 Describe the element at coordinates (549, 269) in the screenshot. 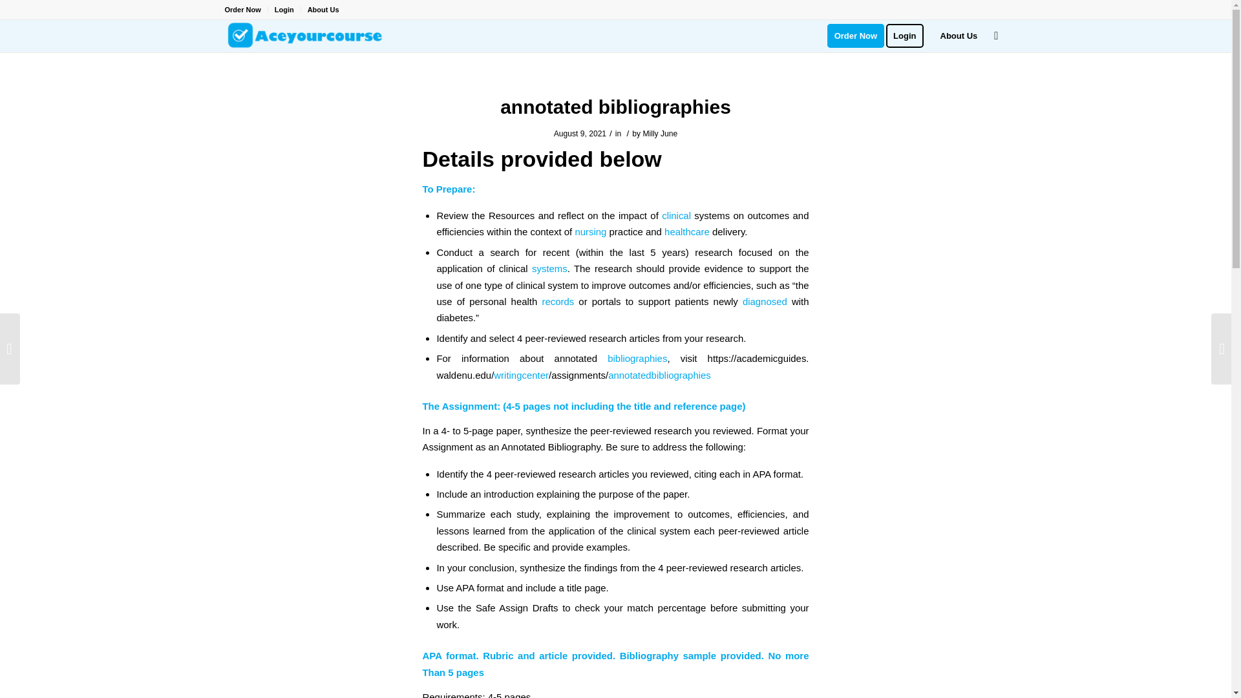

I see `systems` at that location.